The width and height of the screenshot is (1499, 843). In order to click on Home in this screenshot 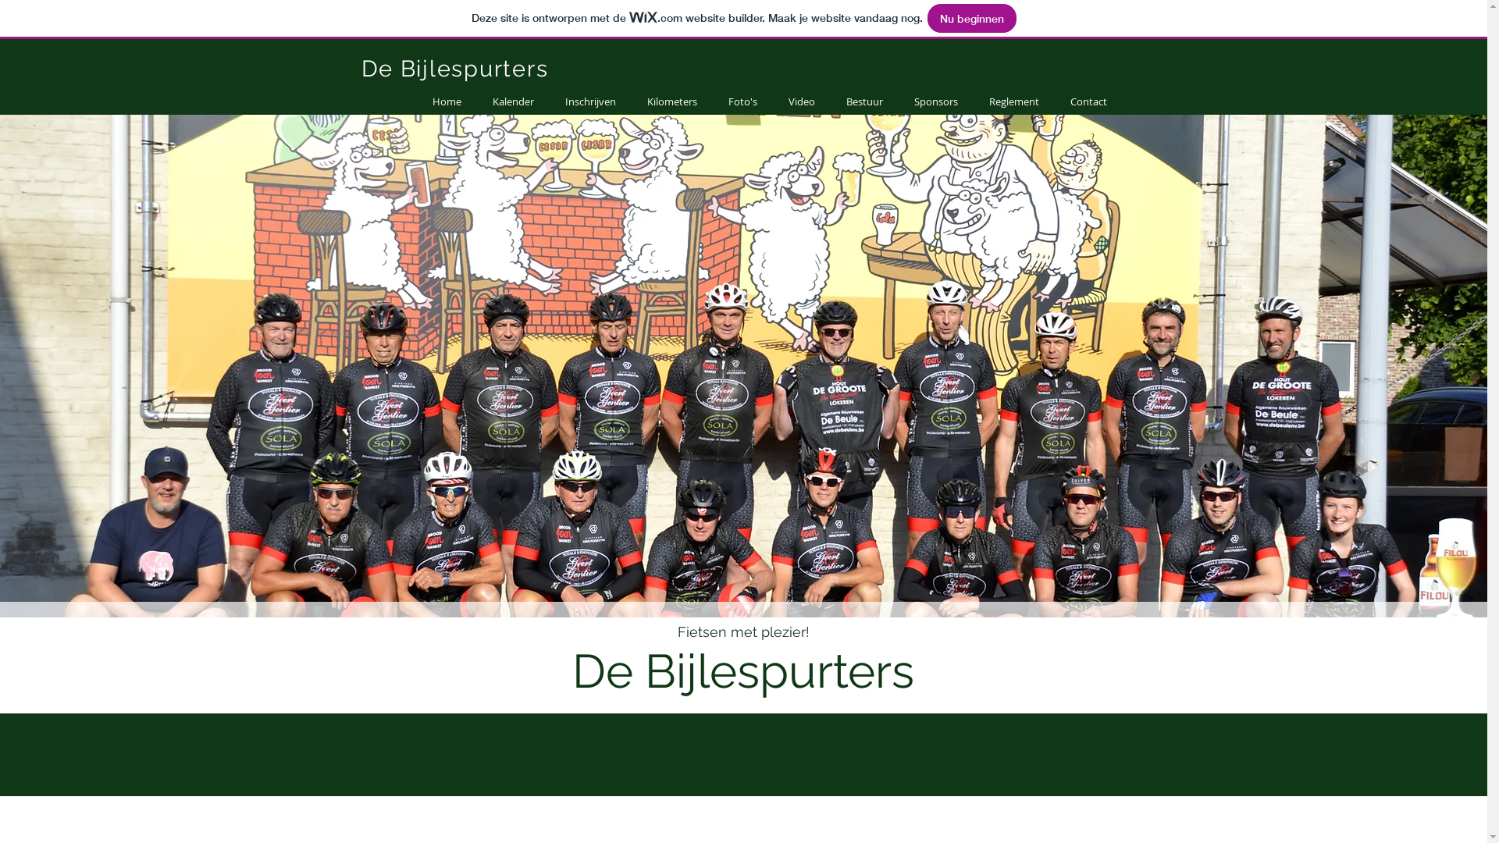, I will do `click(447, 101)`.